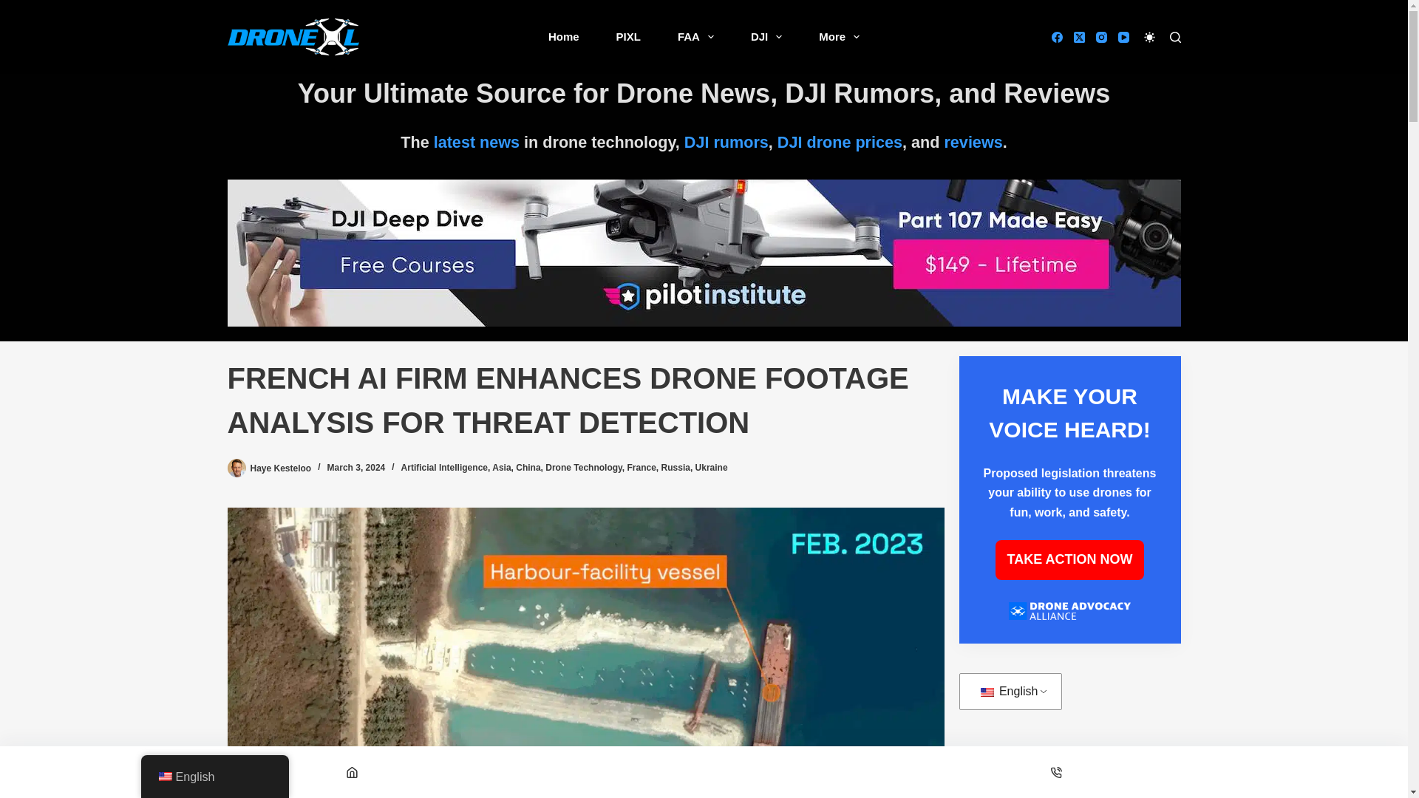 This screenshot has height=798, width=1419. What do you see at coordinates (726, 142) in the screenshot?
I see `DJI rumors` at bounding box center [726, 142].